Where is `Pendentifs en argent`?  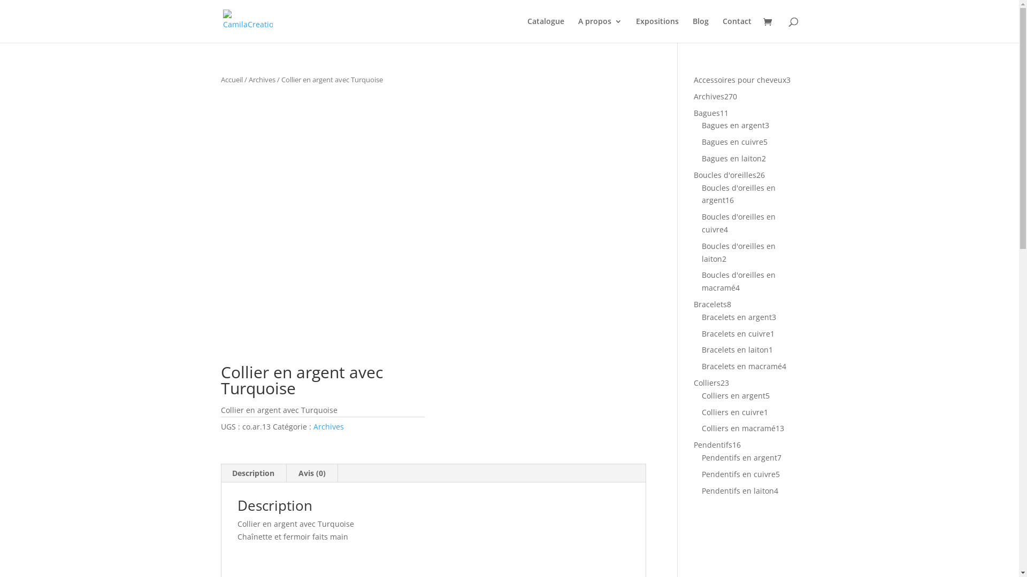
Pendentifs en argent is located at coordinates (739, 457).